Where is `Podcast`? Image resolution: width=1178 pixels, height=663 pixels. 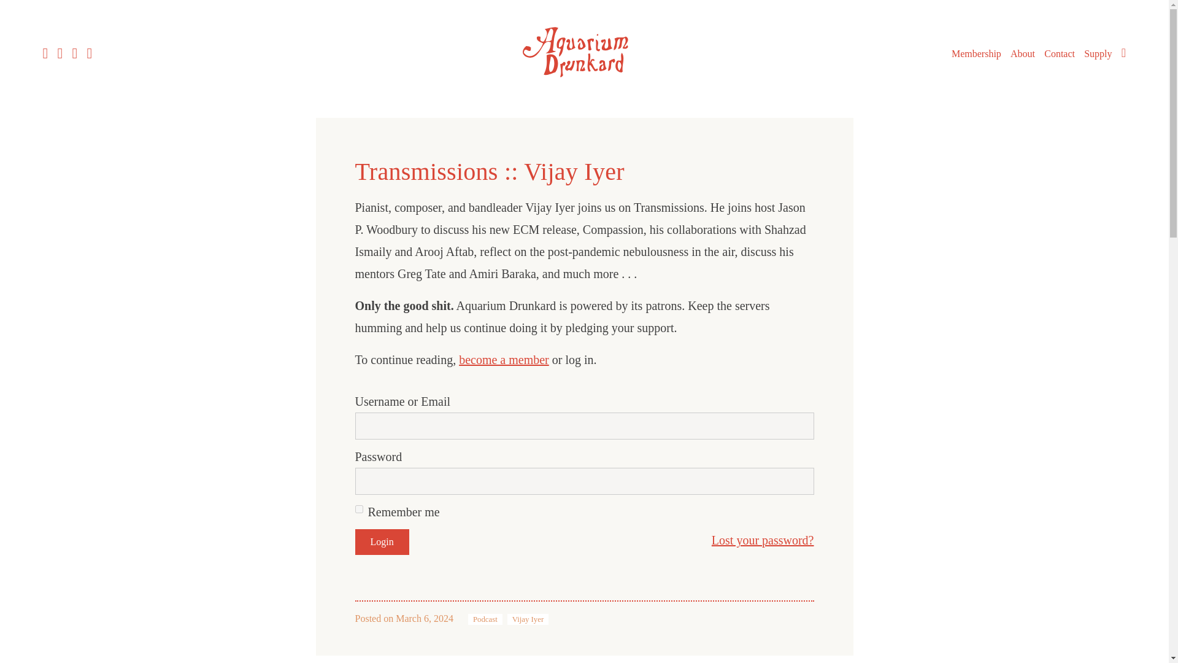
Podcast is located at coordinates (485, 619).